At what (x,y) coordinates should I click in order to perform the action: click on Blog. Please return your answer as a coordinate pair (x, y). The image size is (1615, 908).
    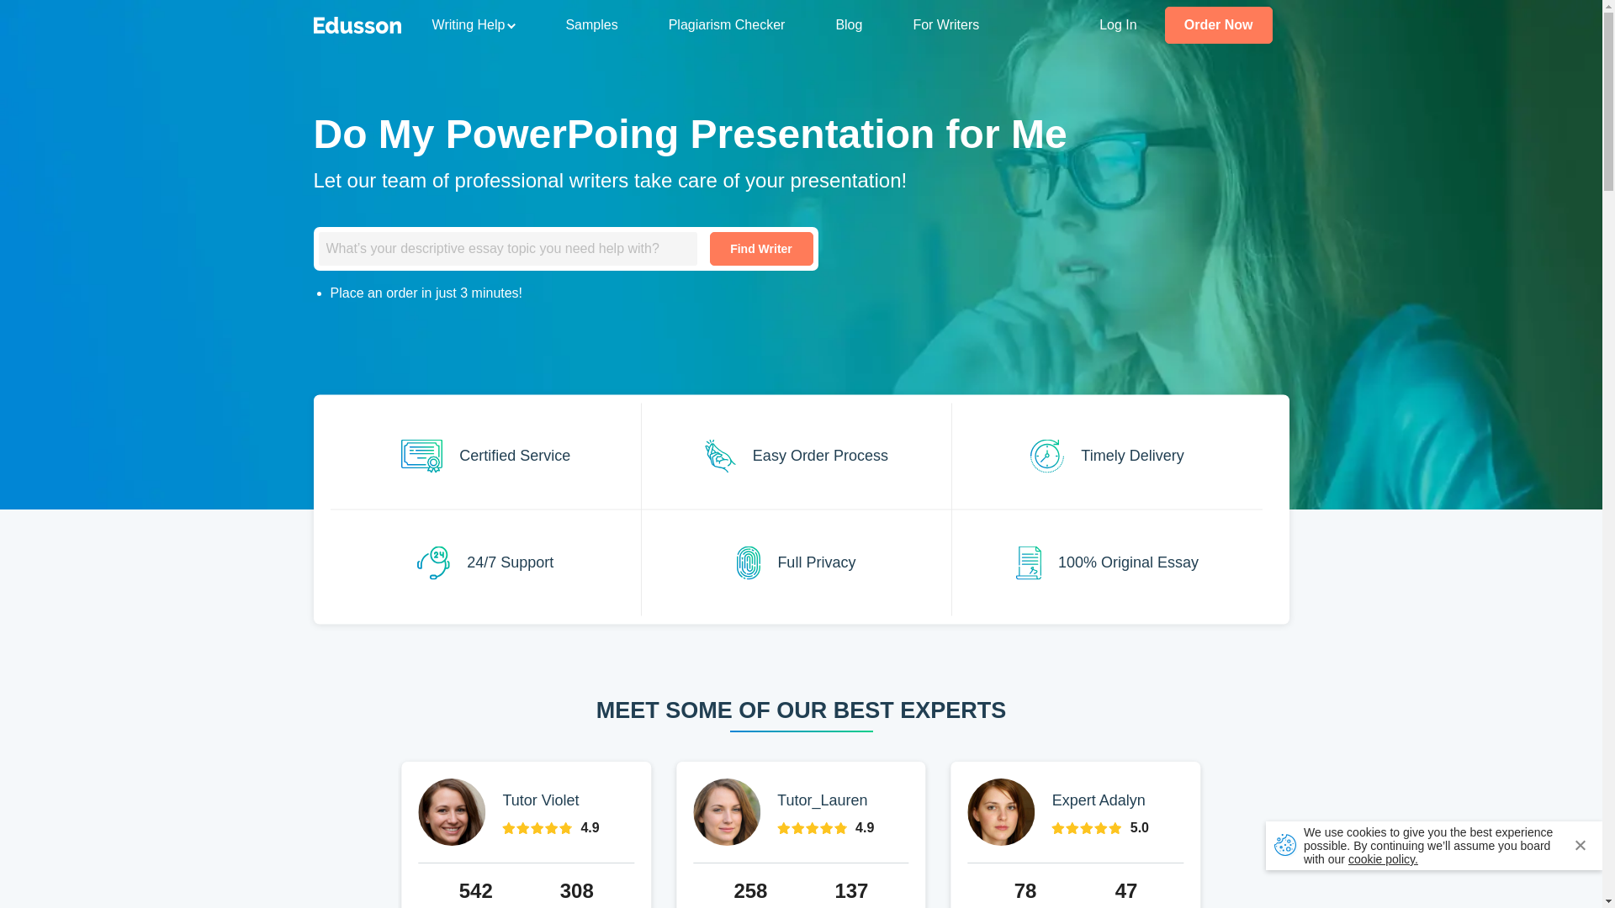
    Looking at the image, I should click on (848, 24).